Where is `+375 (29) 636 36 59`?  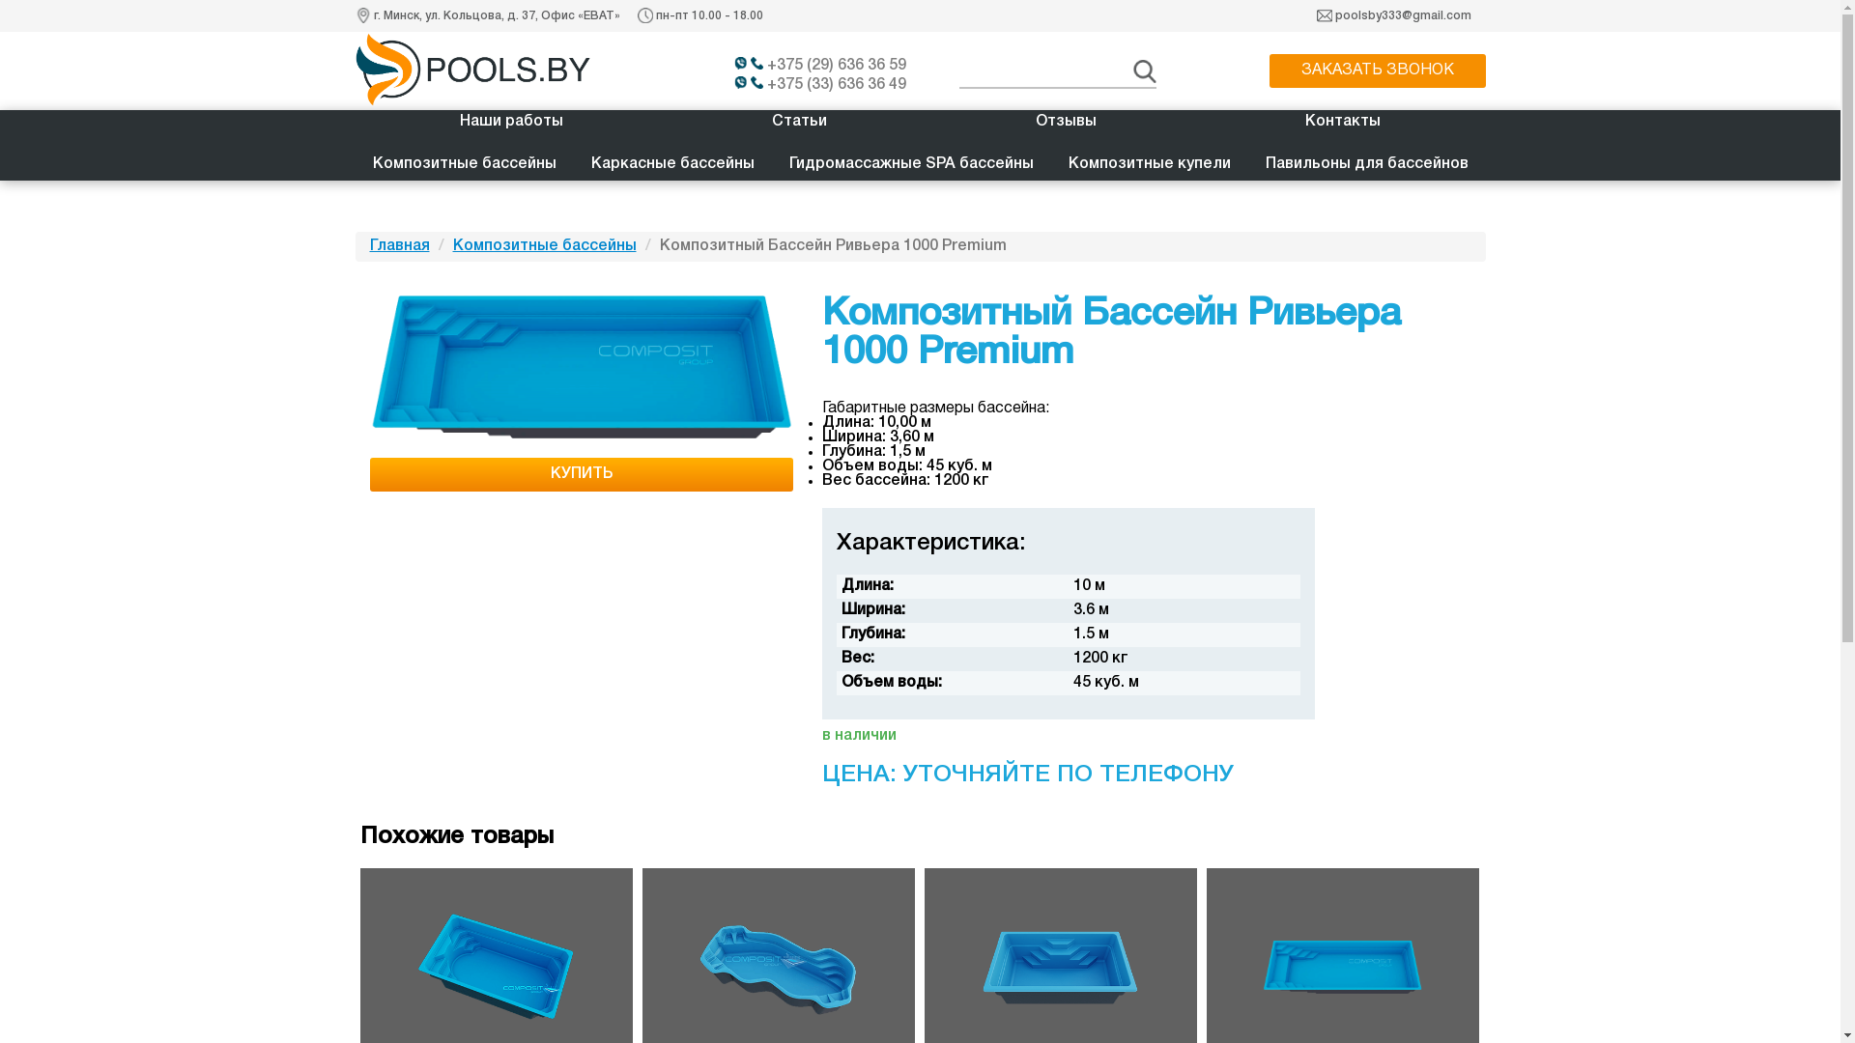 +375 (29) 636 36 59 is located at coordinates (827, 66).